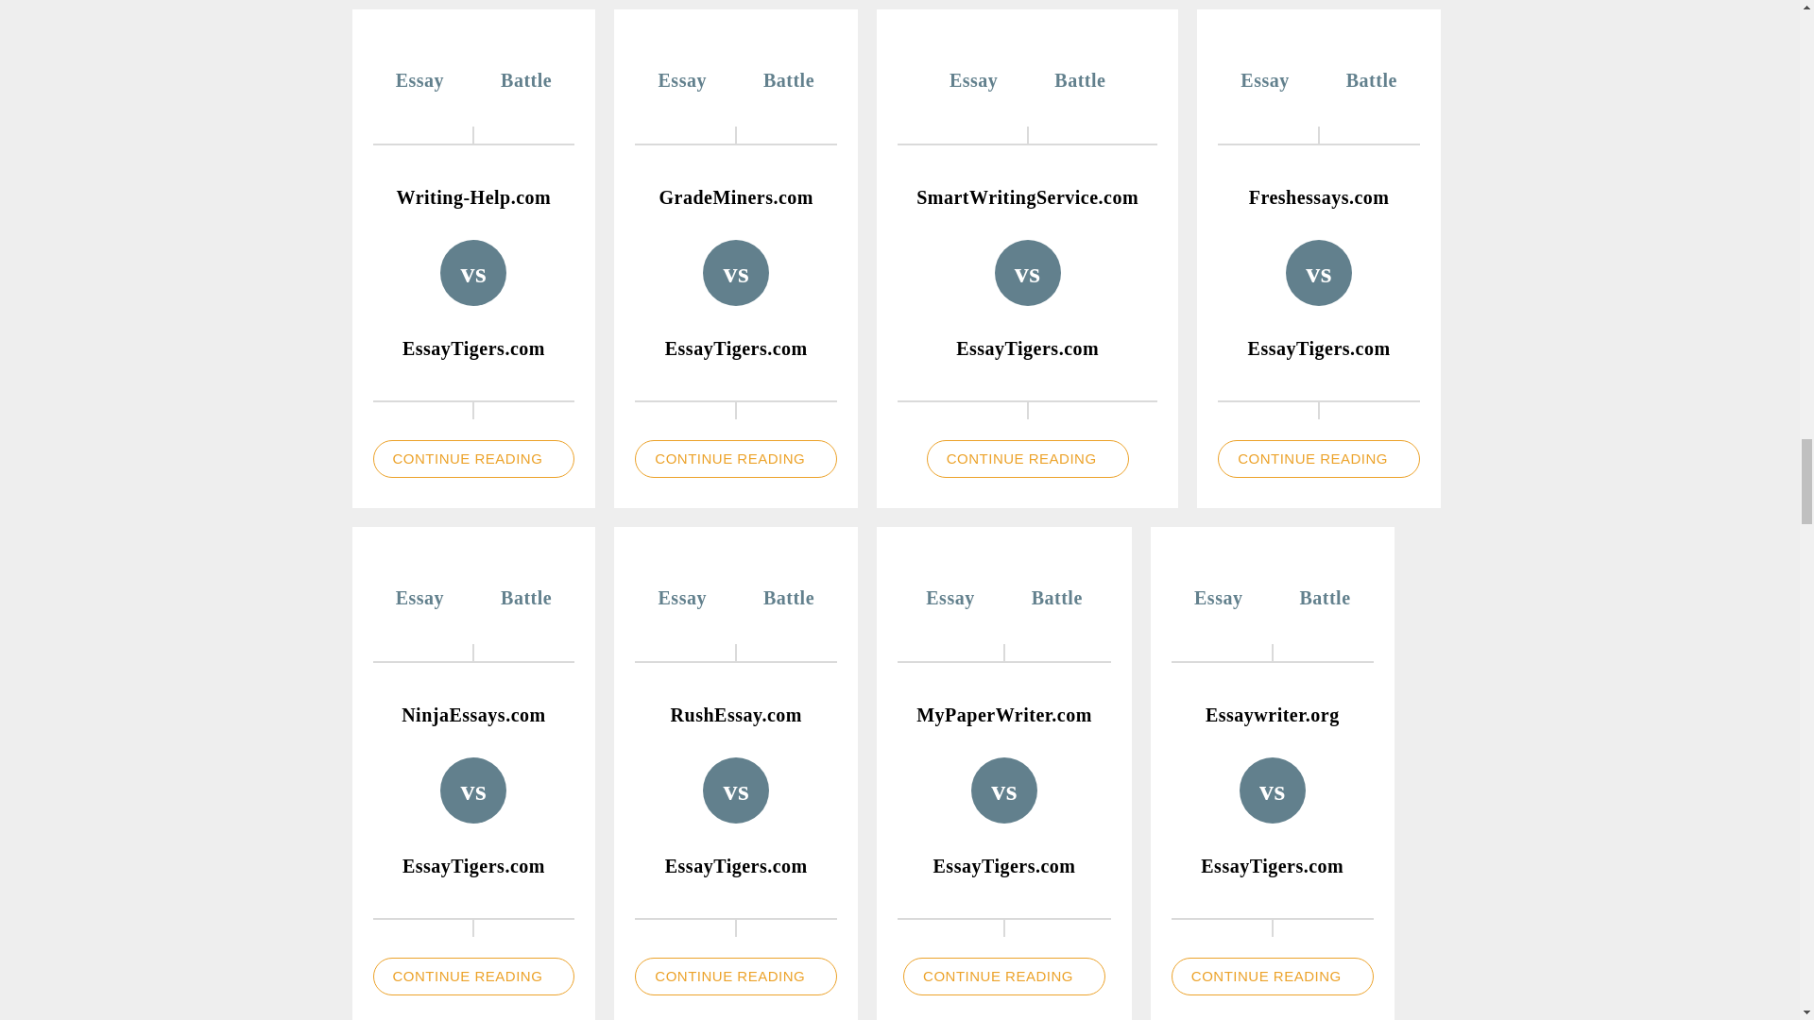  What do you see at coordinates (472, 459) in the screenshot?
I see `CONTINUE READING` at bounding box center [472, 459].